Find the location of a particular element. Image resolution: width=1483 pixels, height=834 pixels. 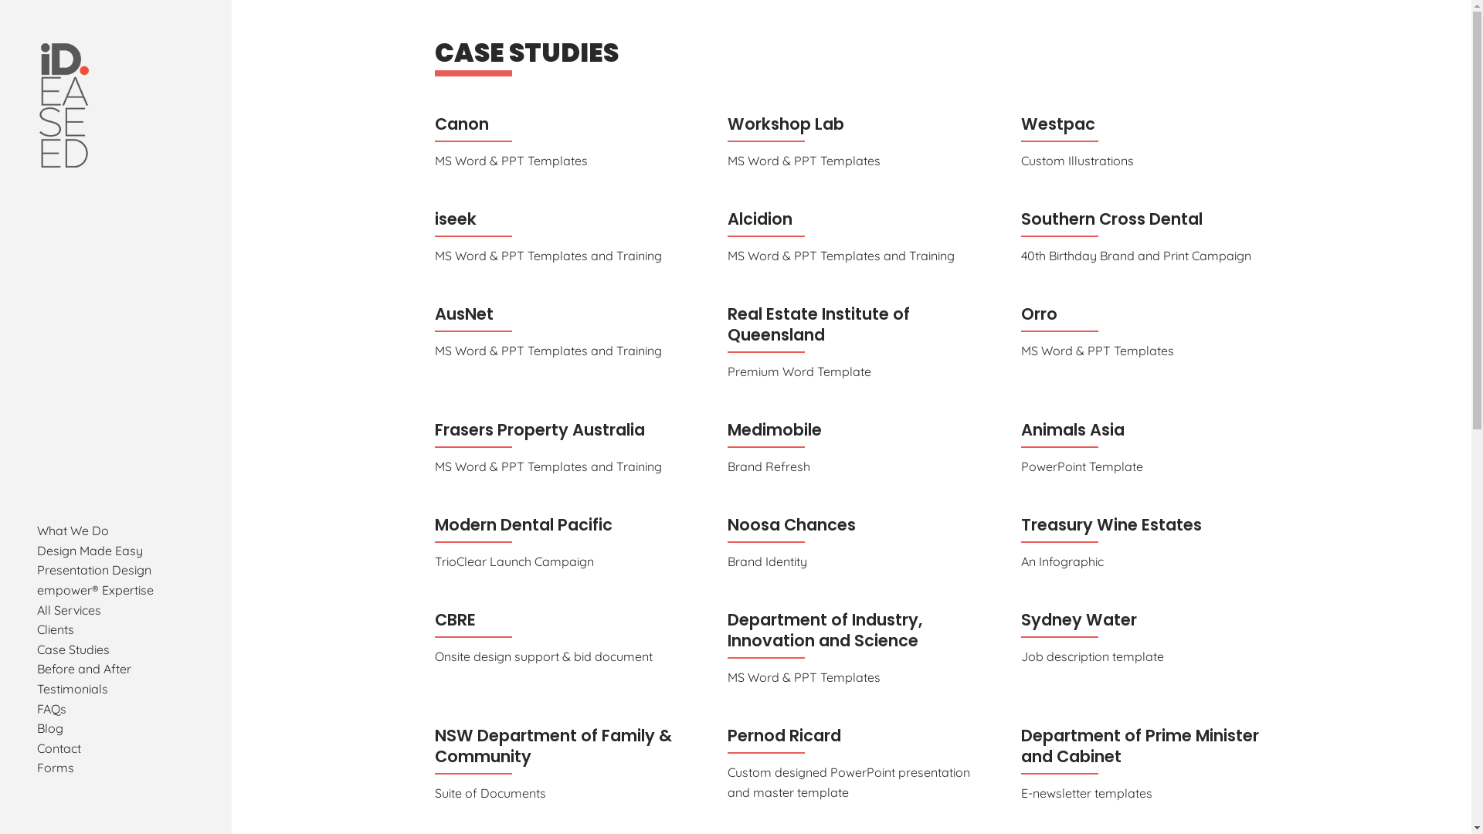

All Services is located at coordinates (70, 610).